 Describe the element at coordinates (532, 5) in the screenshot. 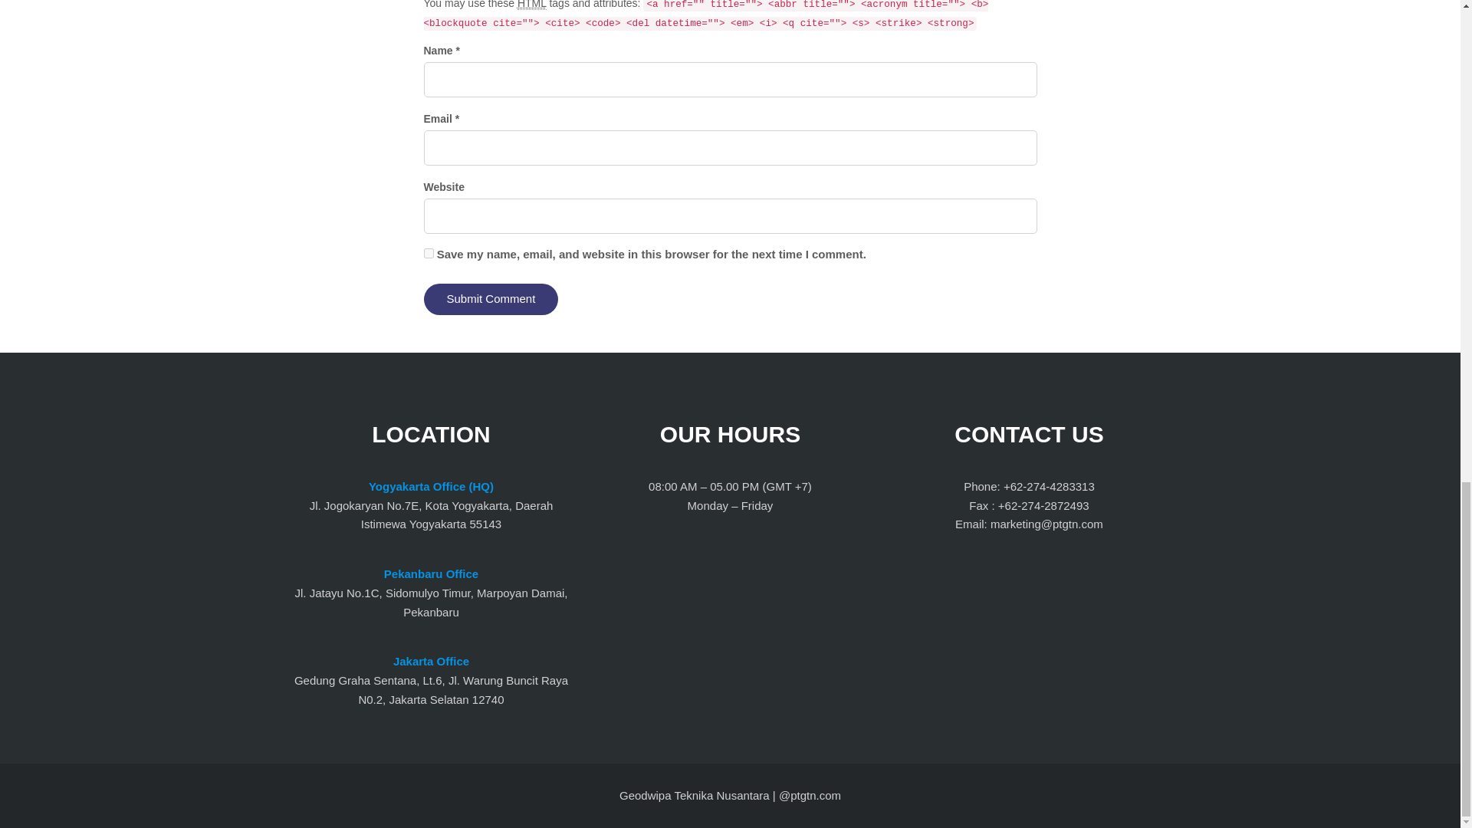

I see `HyperText Markup Language` at that location.